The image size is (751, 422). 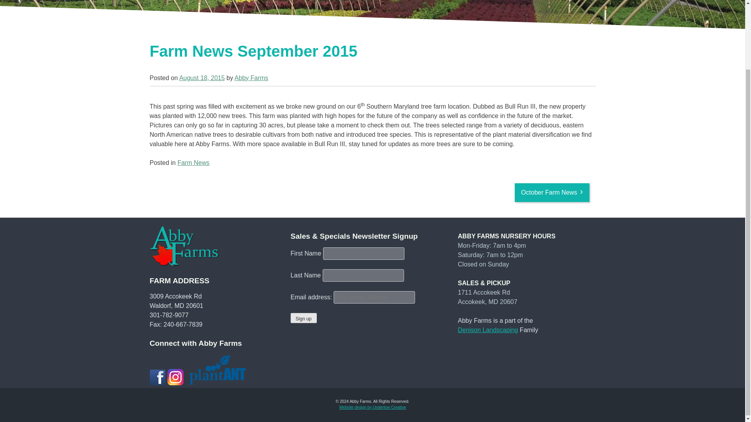 What do you see at coordinates (304, 318) in the screenshot?
I see `Sign up` at bounding box center [304, 318].